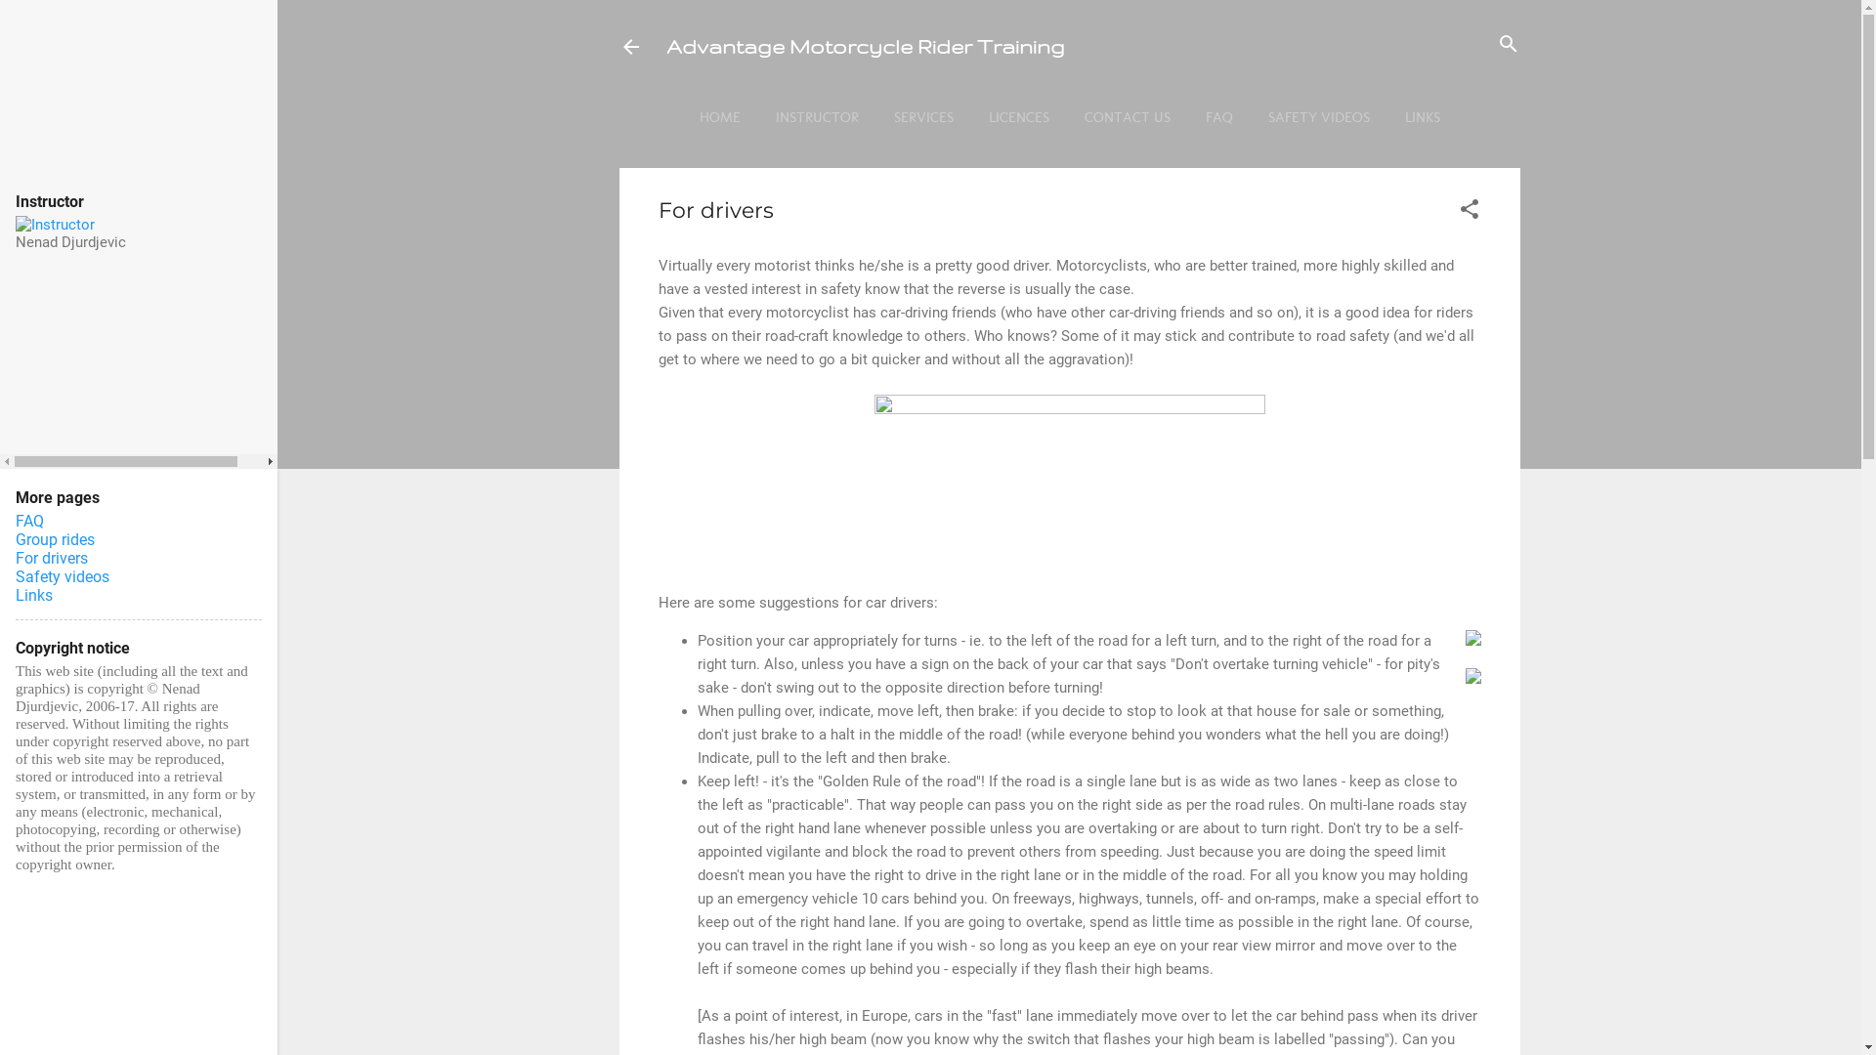  What do you see at coordinates (55, 539) in the screenshot?
I see `Group rides` at bounding box center [55, 539].